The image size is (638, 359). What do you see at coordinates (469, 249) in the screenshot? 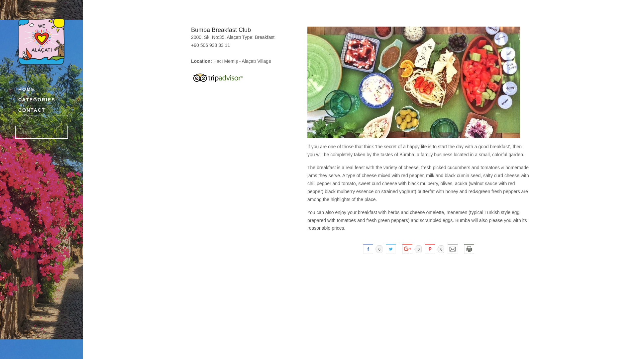
I see `Print` at bounding box center [469, 249].